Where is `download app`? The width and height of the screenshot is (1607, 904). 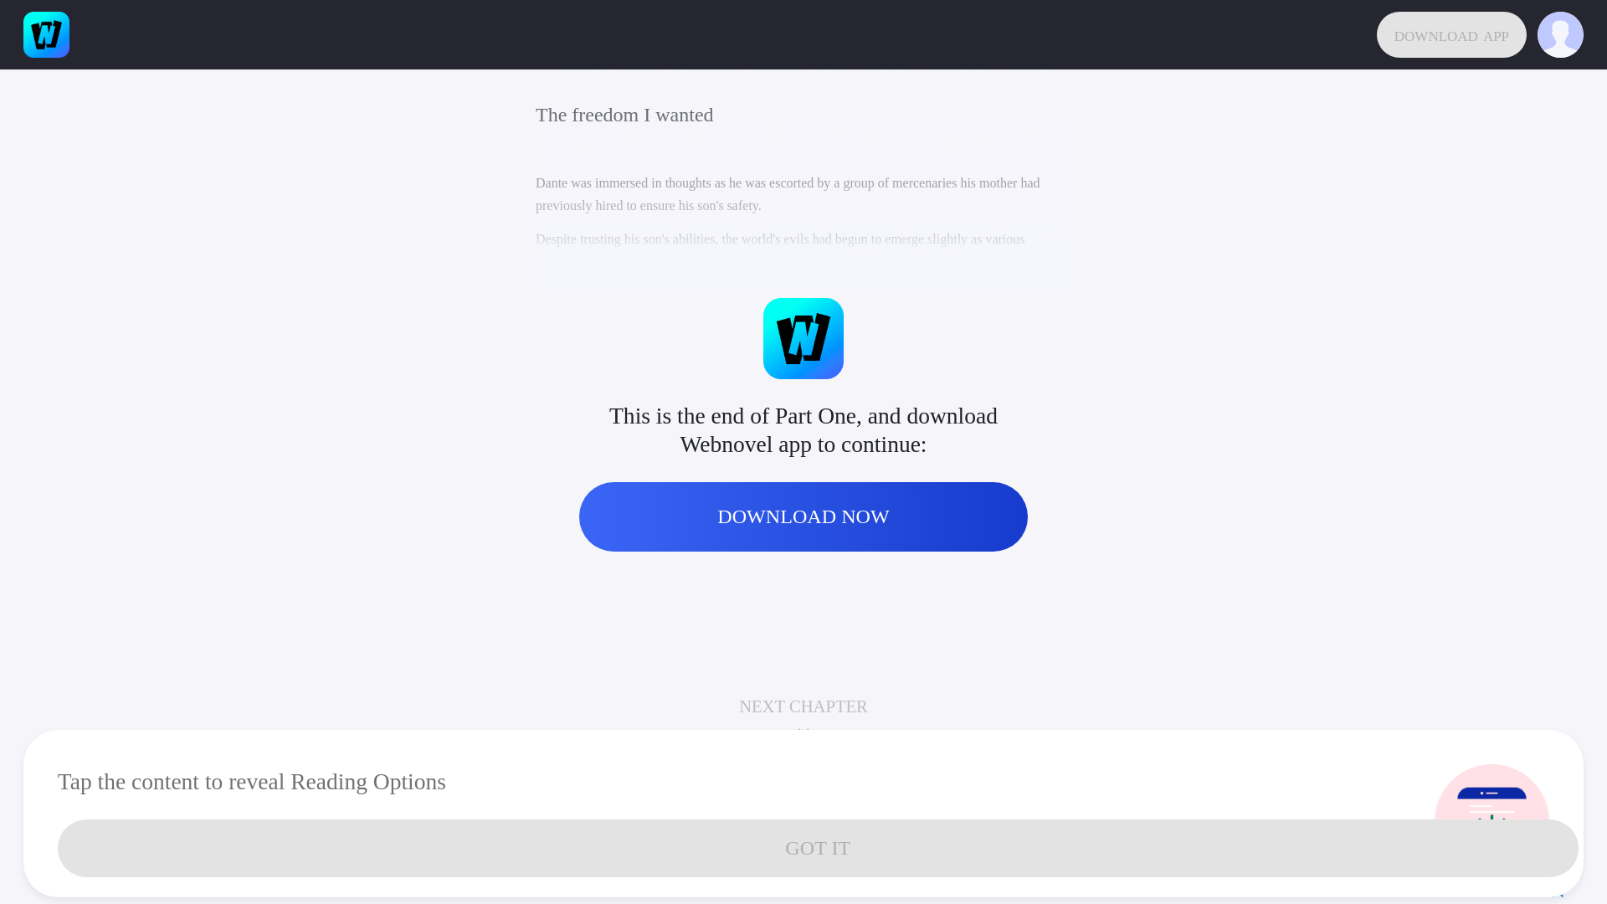
download app is located at coordinates (1451, 35).